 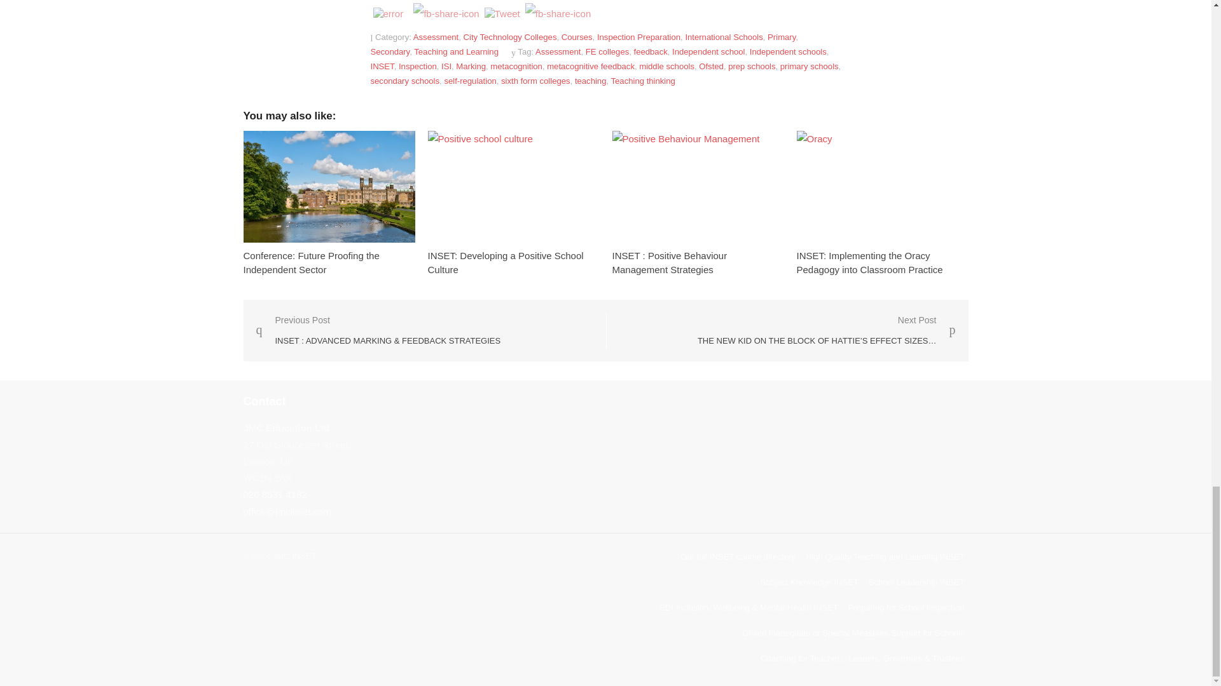 What do you see at coordinates (502, 14) in the screenshot?
I see `Tweet` at bounding box center [502, 14].